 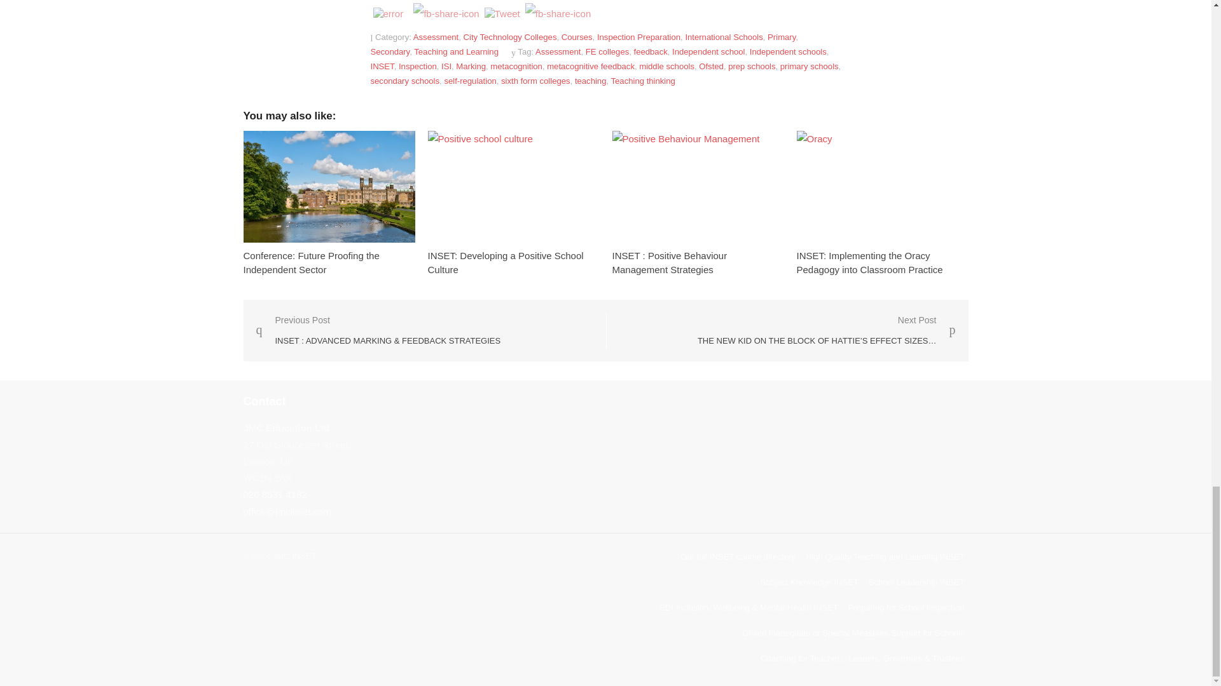 What do you see at coordinates (502, 14) in the screenshot?
I see `Tweet` at bounding box center [502, 14].